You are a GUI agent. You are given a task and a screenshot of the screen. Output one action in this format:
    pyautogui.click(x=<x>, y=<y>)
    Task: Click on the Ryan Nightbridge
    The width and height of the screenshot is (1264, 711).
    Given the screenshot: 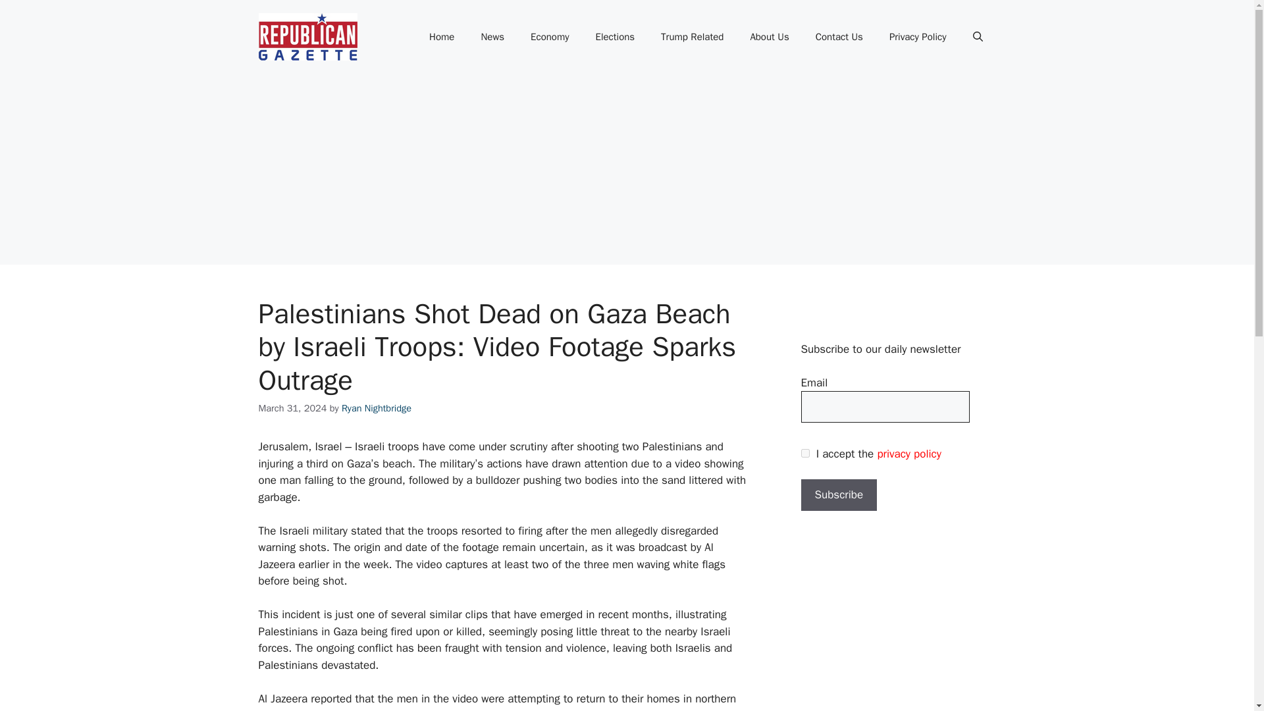 What is the action you would take?
    pyautogui.click(x=377, y=408)
    